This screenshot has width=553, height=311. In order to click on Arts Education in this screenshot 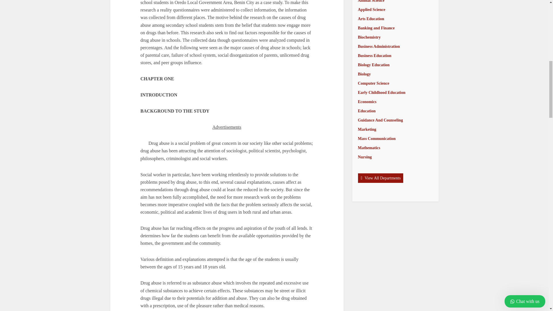, I will do `click(371, 19)`.